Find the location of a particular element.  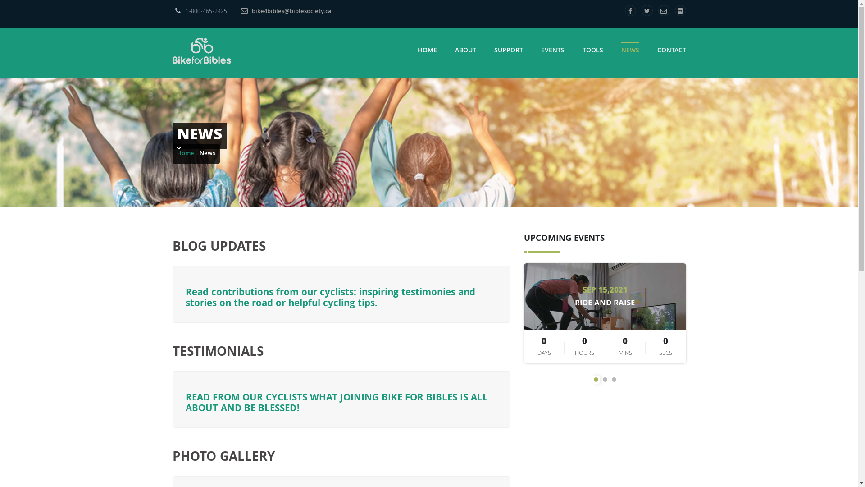

SUPPORT is located at coordinates (508, 51).